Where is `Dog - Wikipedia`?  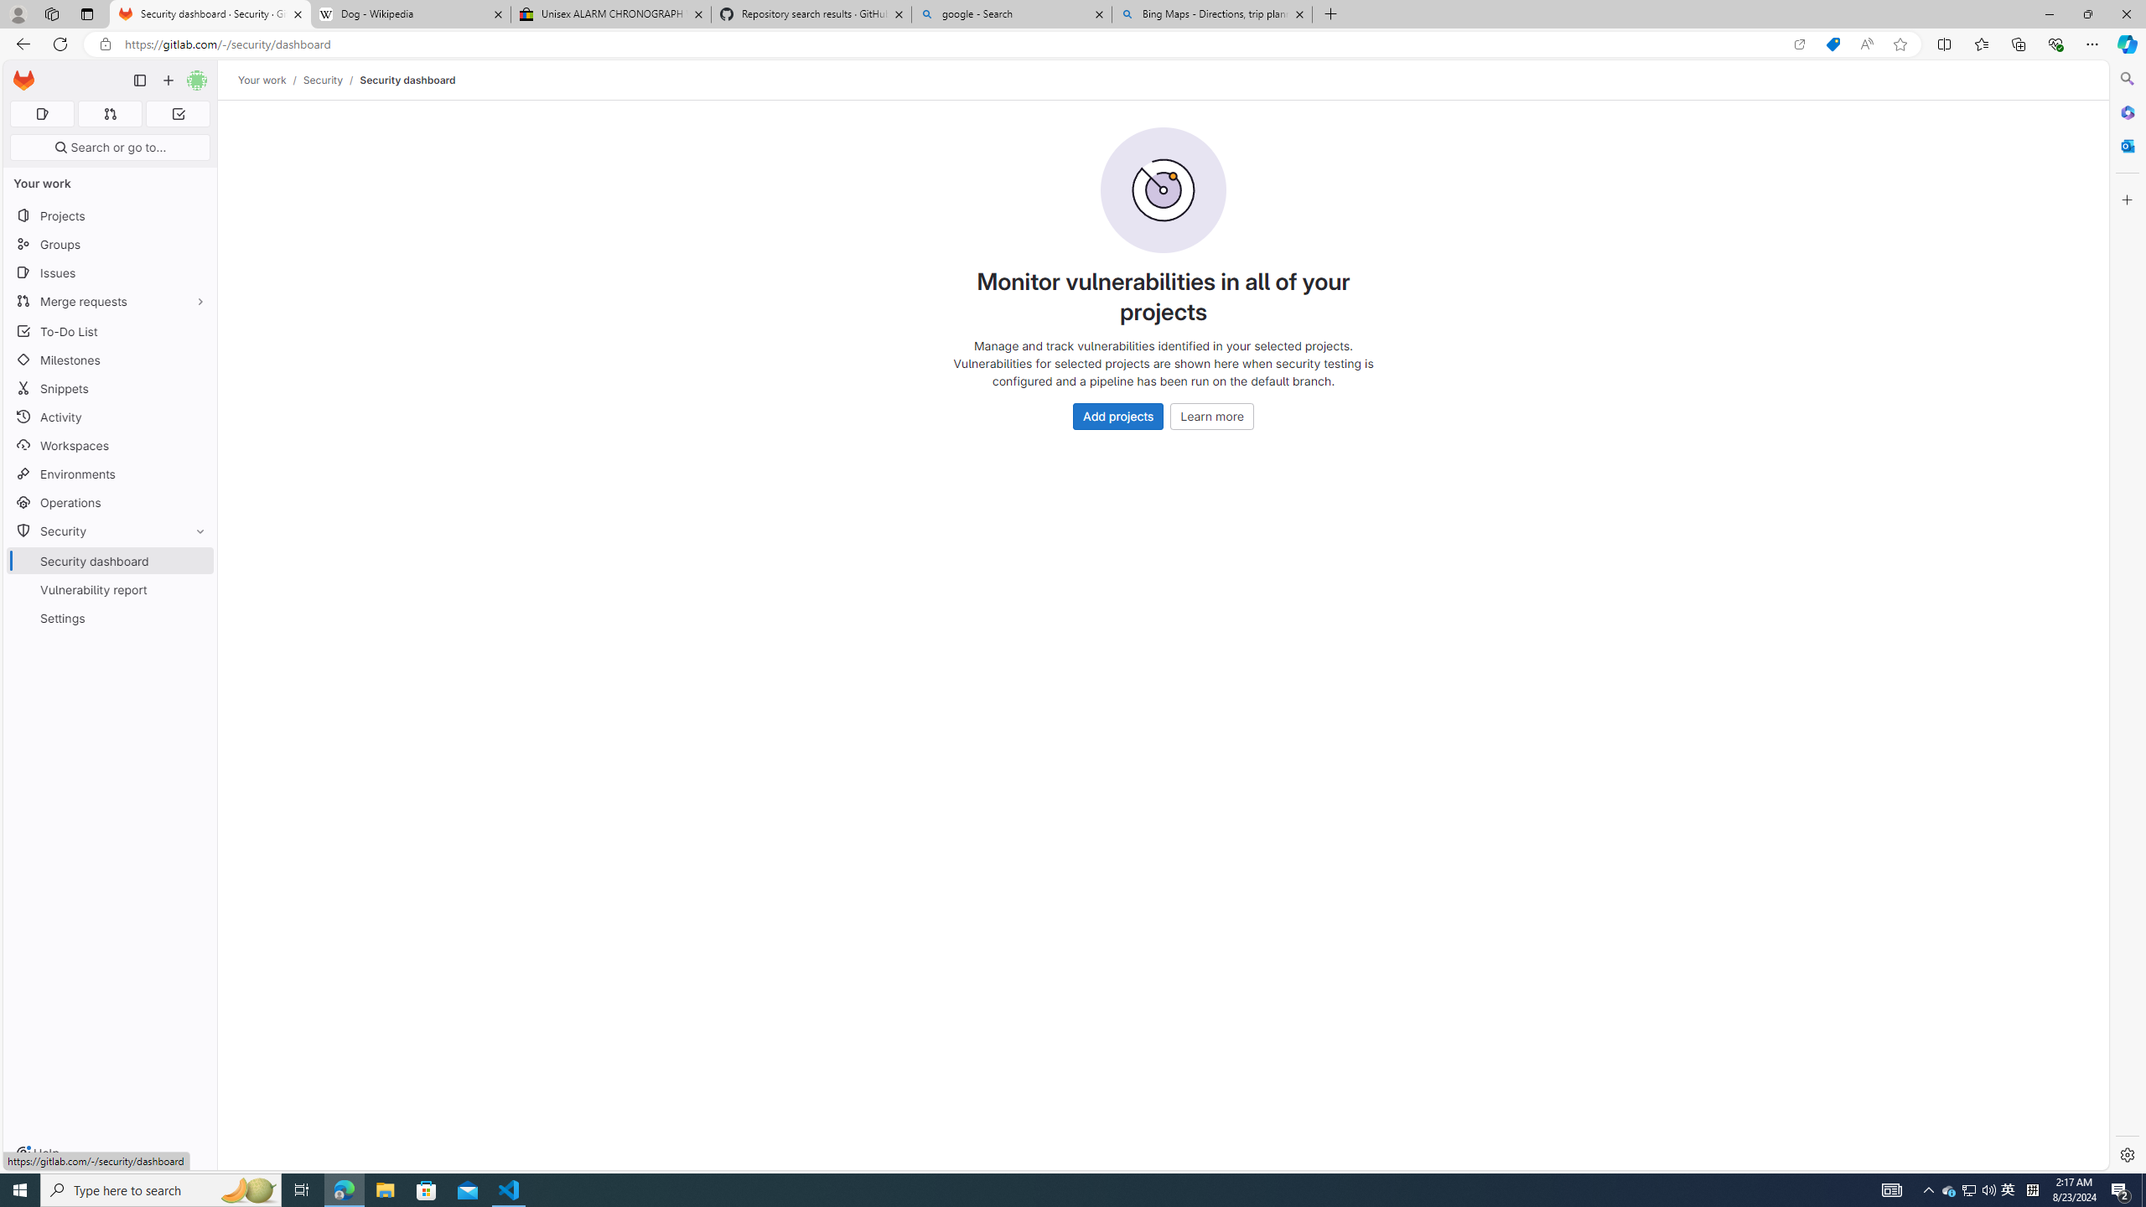
Dog - Wikipedia is located at coordinates (409, 14).